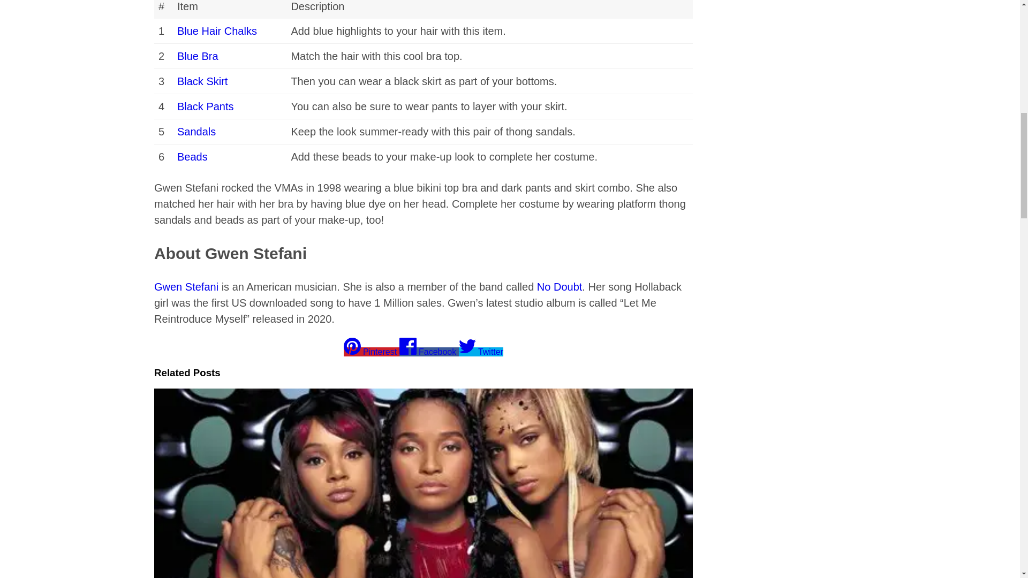 This screenshot has height=578, width=1028. What do you see at coordinates (481, 352) in the screenshot?
I see `Twitter` at bounding box center [481, 352].